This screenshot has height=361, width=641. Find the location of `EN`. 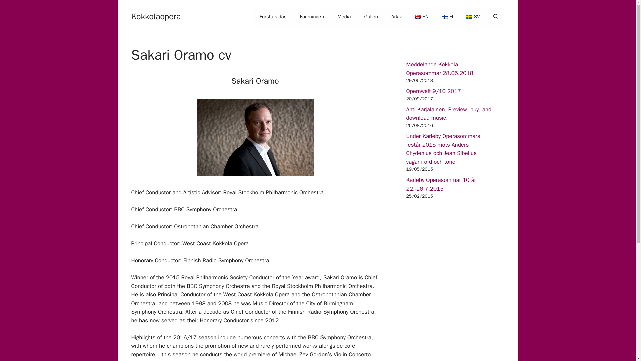

EN is located at coordinates (422, 17).